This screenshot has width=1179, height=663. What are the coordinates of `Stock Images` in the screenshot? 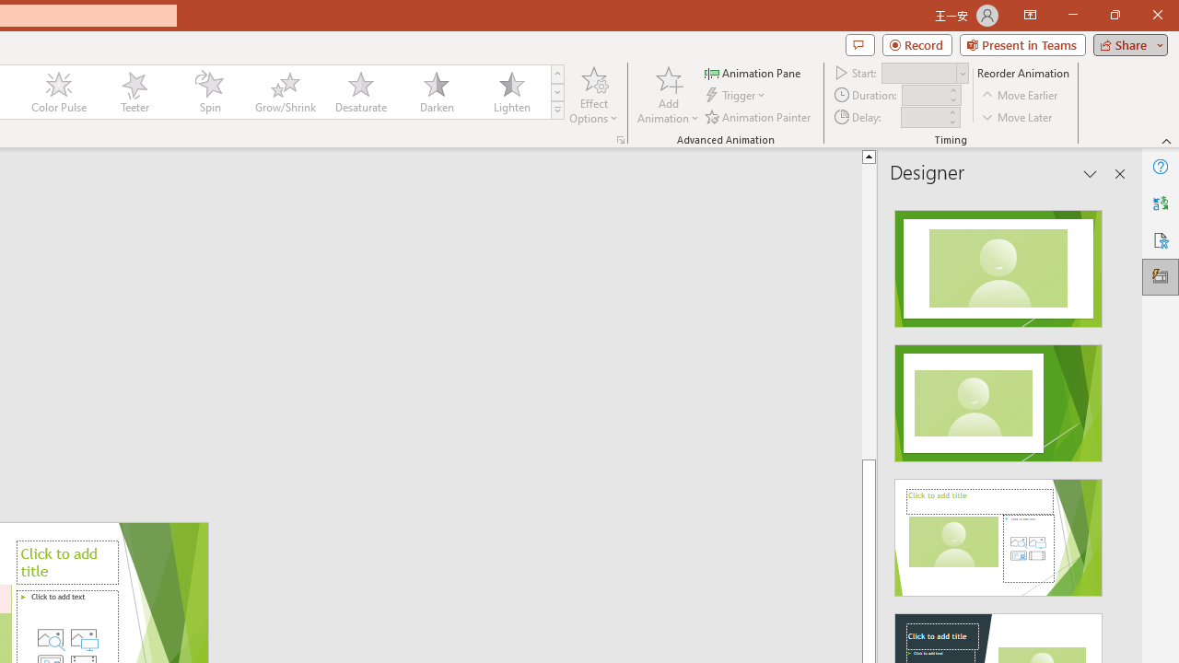 It's located at (50, 637).